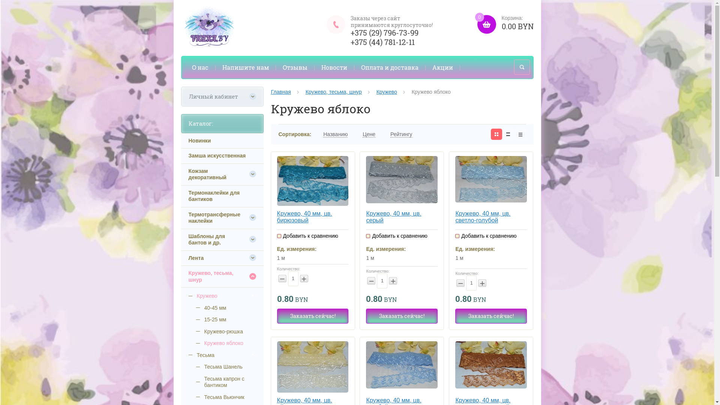  Describe the element at coordinates (382, 42) in the screenshot. I see `+375 (44) 781-12-11` at that location.